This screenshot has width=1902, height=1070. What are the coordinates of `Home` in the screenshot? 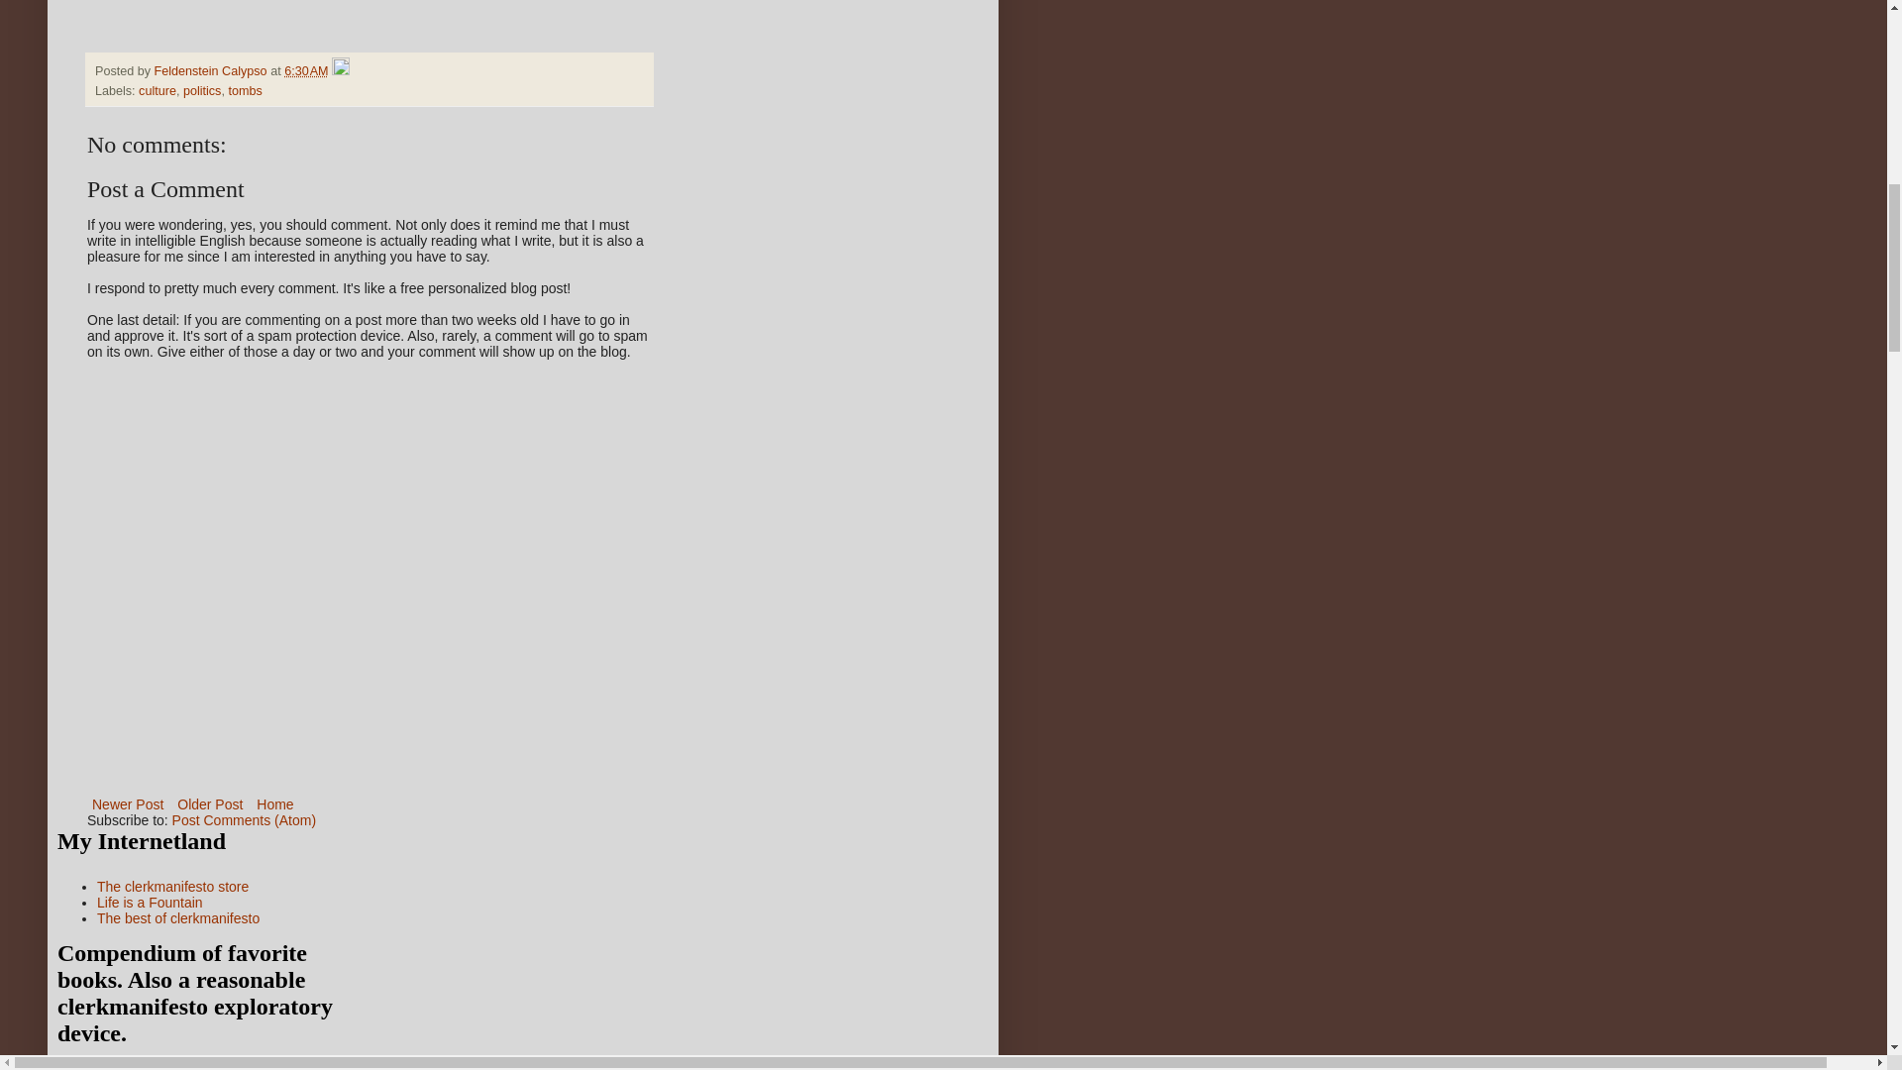 It's located at (274, 804).